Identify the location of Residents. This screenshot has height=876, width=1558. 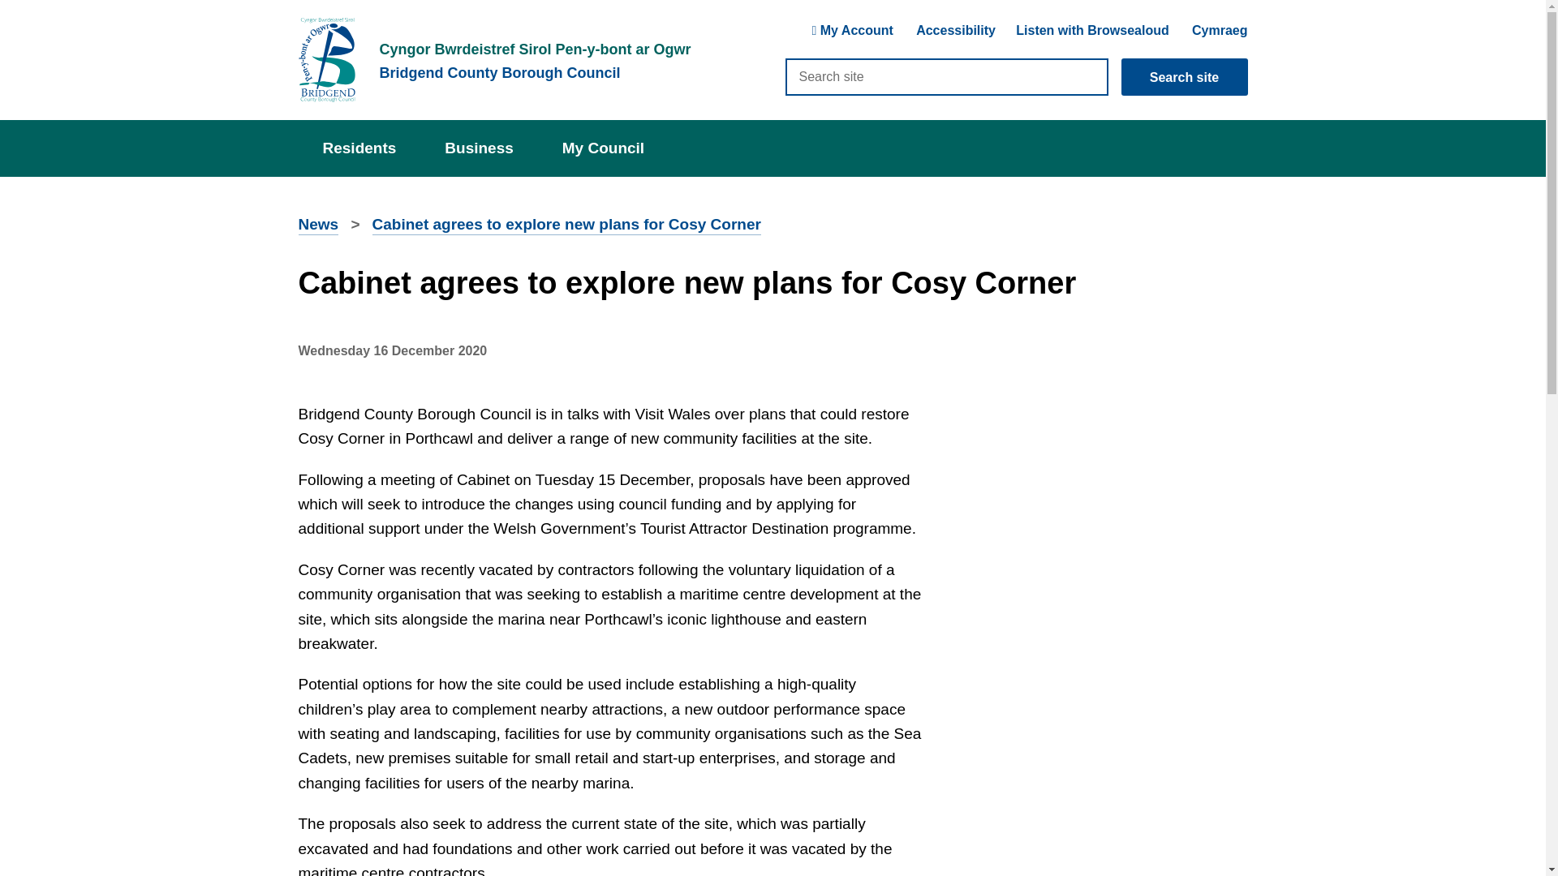
(359, 148).